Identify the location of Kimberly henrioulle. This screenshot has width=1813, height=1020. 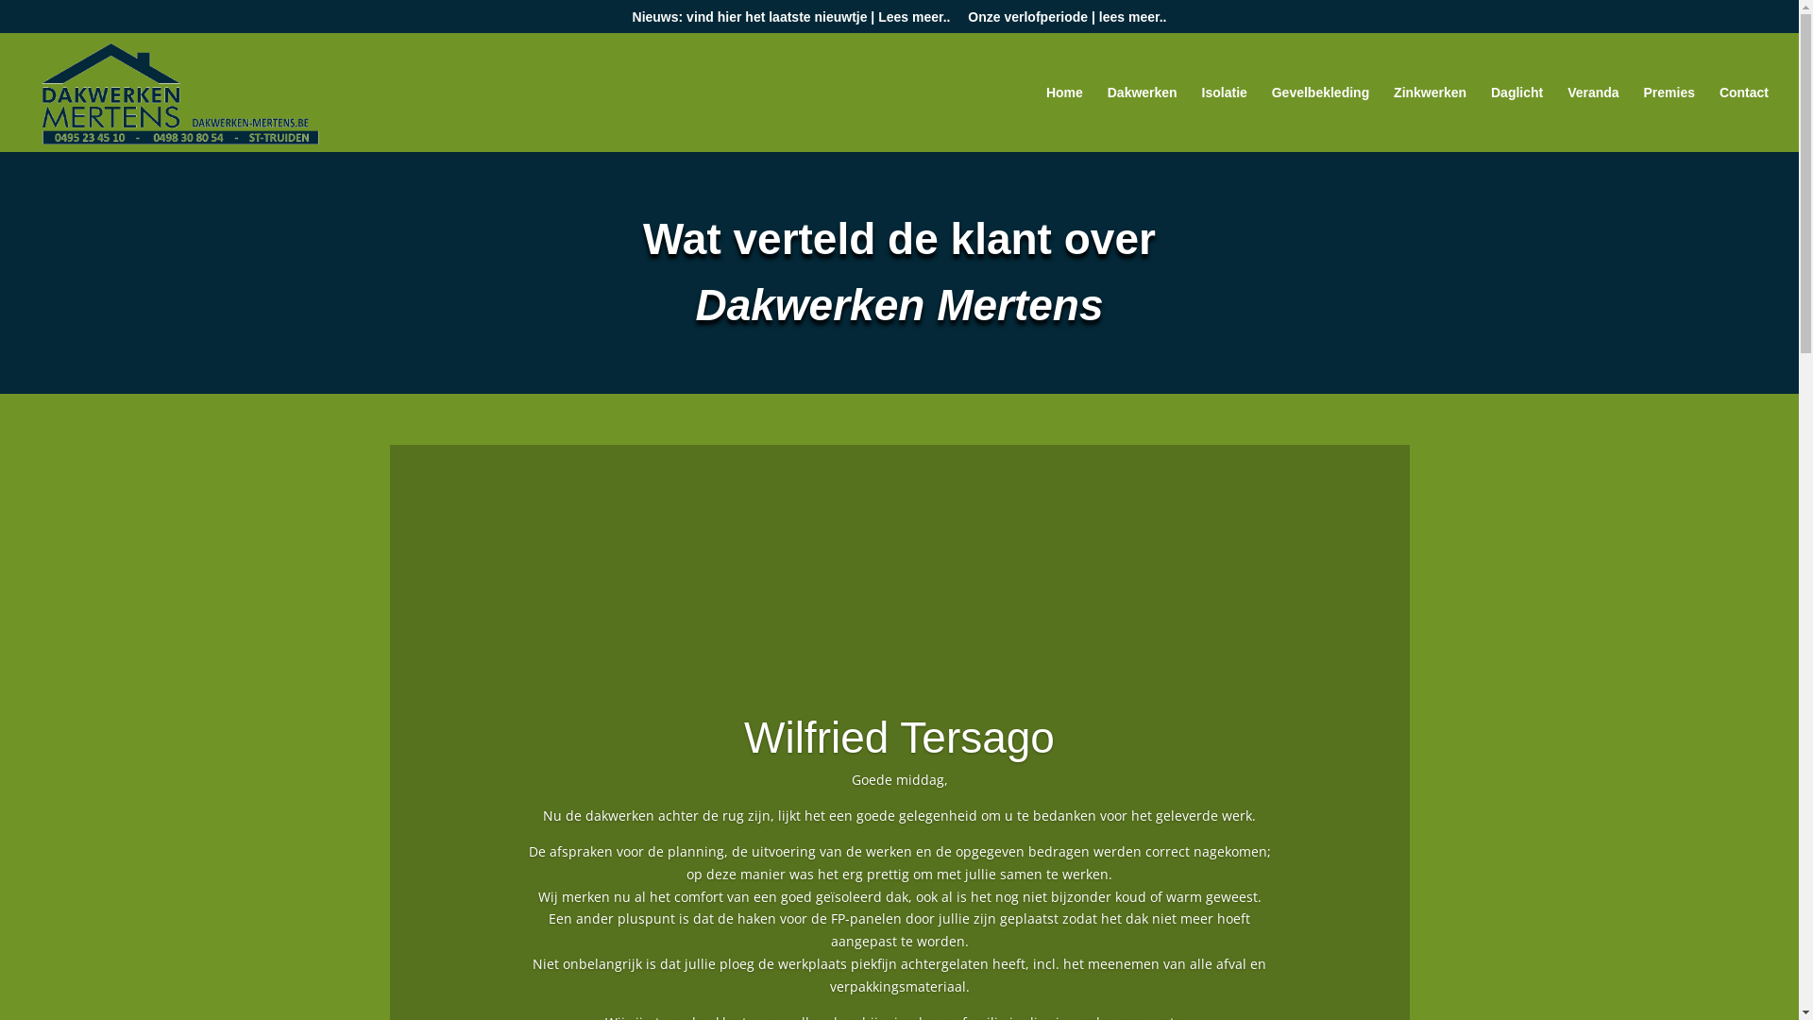
(899, 736).